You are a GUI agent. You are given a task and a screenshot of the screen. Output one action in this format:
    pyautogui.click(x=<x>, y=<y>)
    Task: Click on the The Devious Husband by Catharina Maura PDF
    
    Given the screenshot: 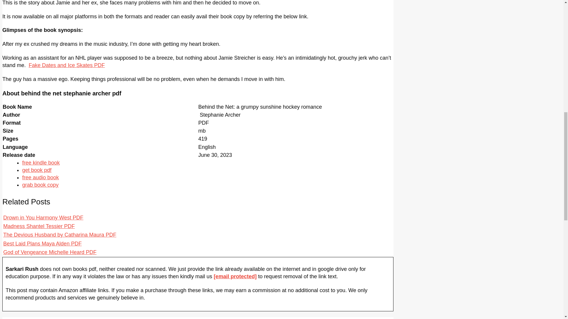 What is the action you would take?
    pyautogui.click(x=60, y=235)
    